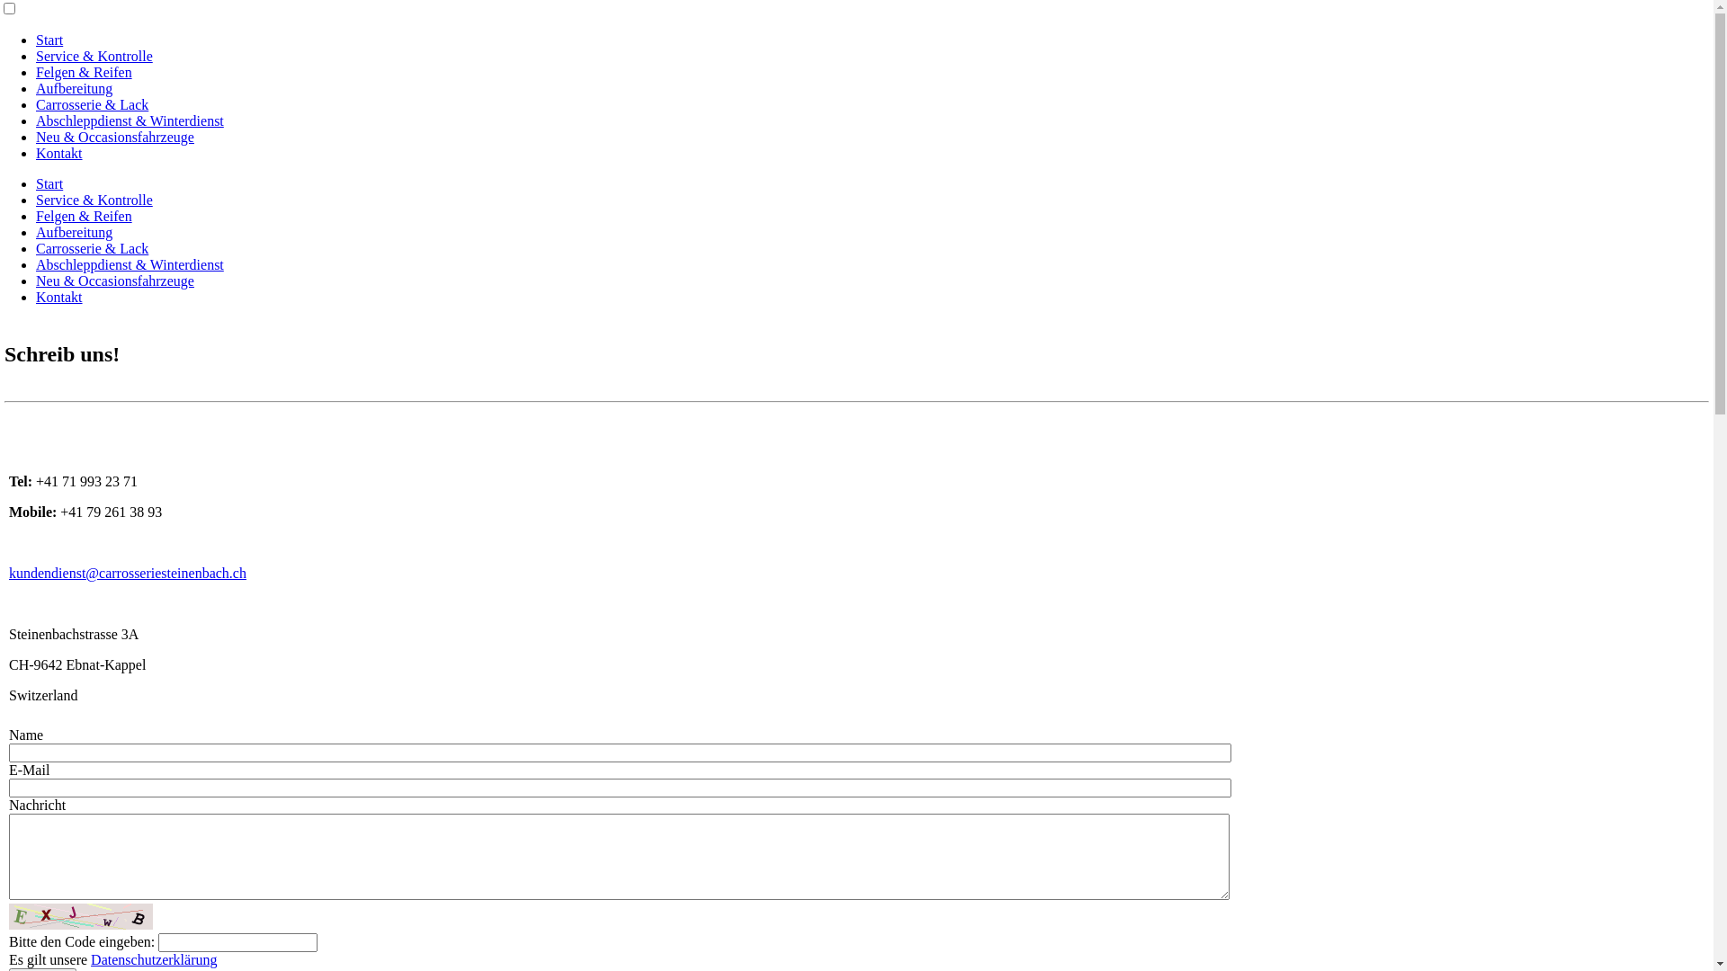  Describe the element at coordinates (85, 216) in the screenshot. I see `Felgen & Reifen` at that location.